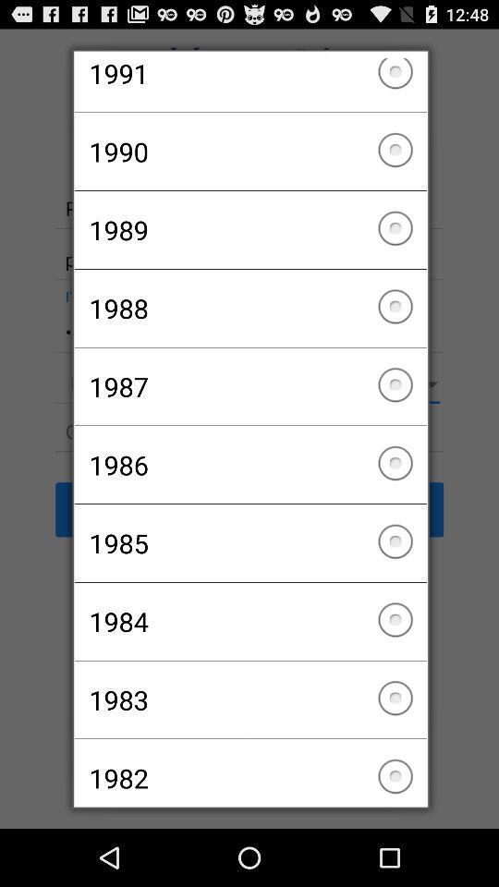  I want to click on flip to 1982 icon, so click(249, 770).